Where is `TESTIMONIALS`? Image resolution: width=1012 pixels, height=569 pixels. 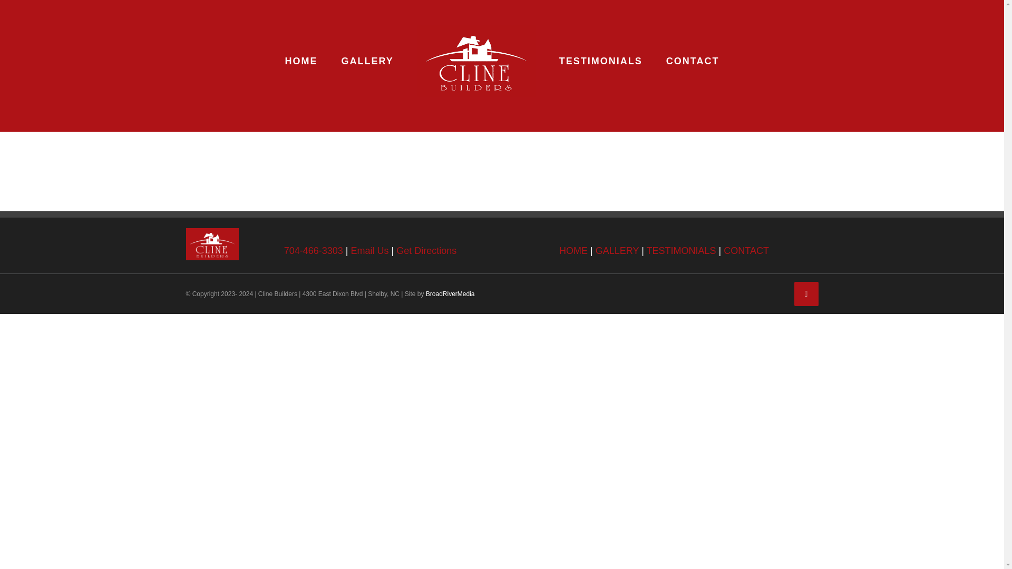 TESTIMONIALS is located at coordinates (681, 251).